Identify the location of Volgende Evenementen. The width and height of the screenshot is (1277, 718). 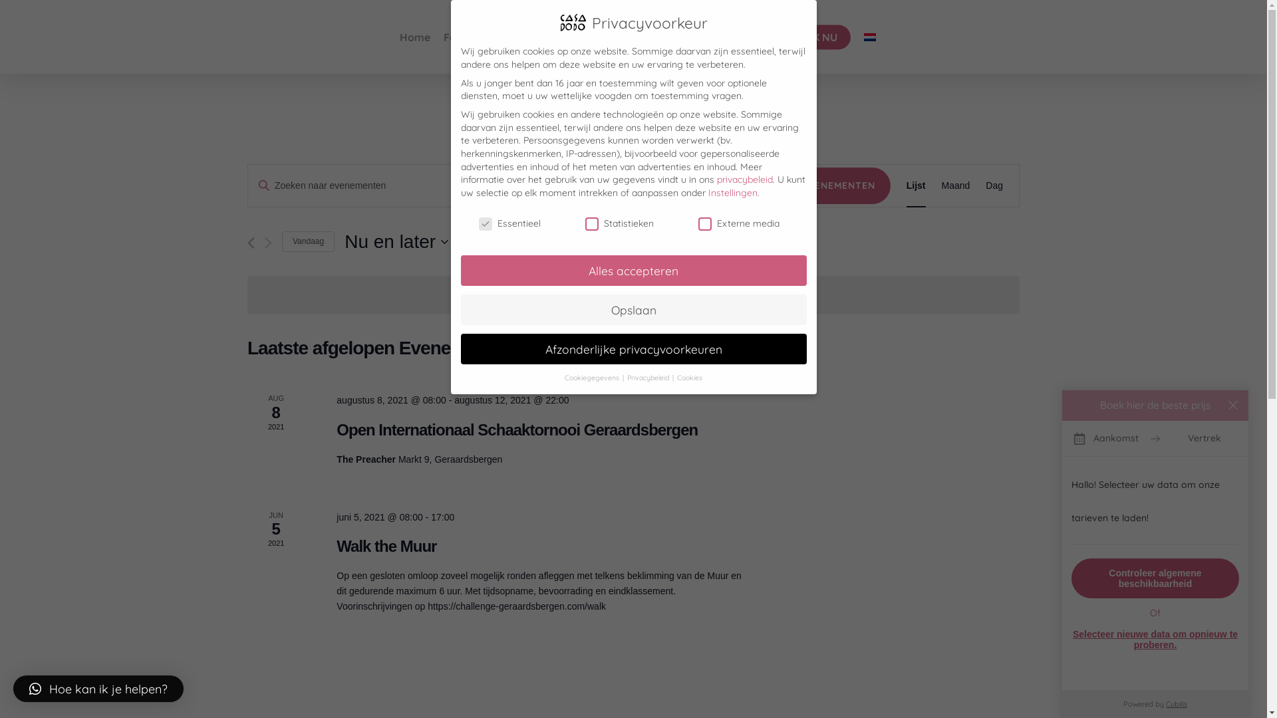
(269, 243).